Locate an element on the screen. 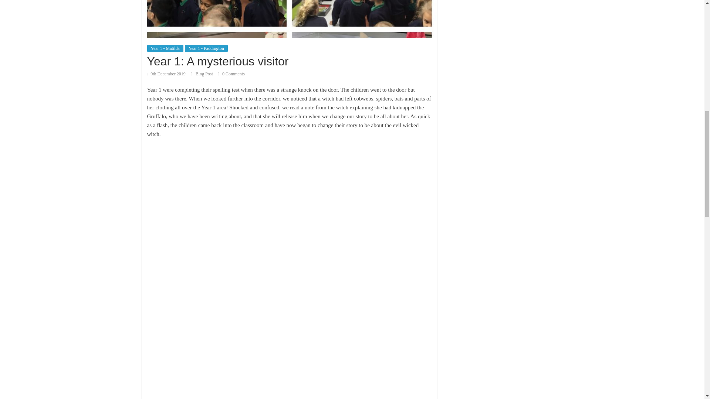 Image resolution: width=710 pixels, height=399 pixels. 0 Comments is located at coordinates (231, 74).